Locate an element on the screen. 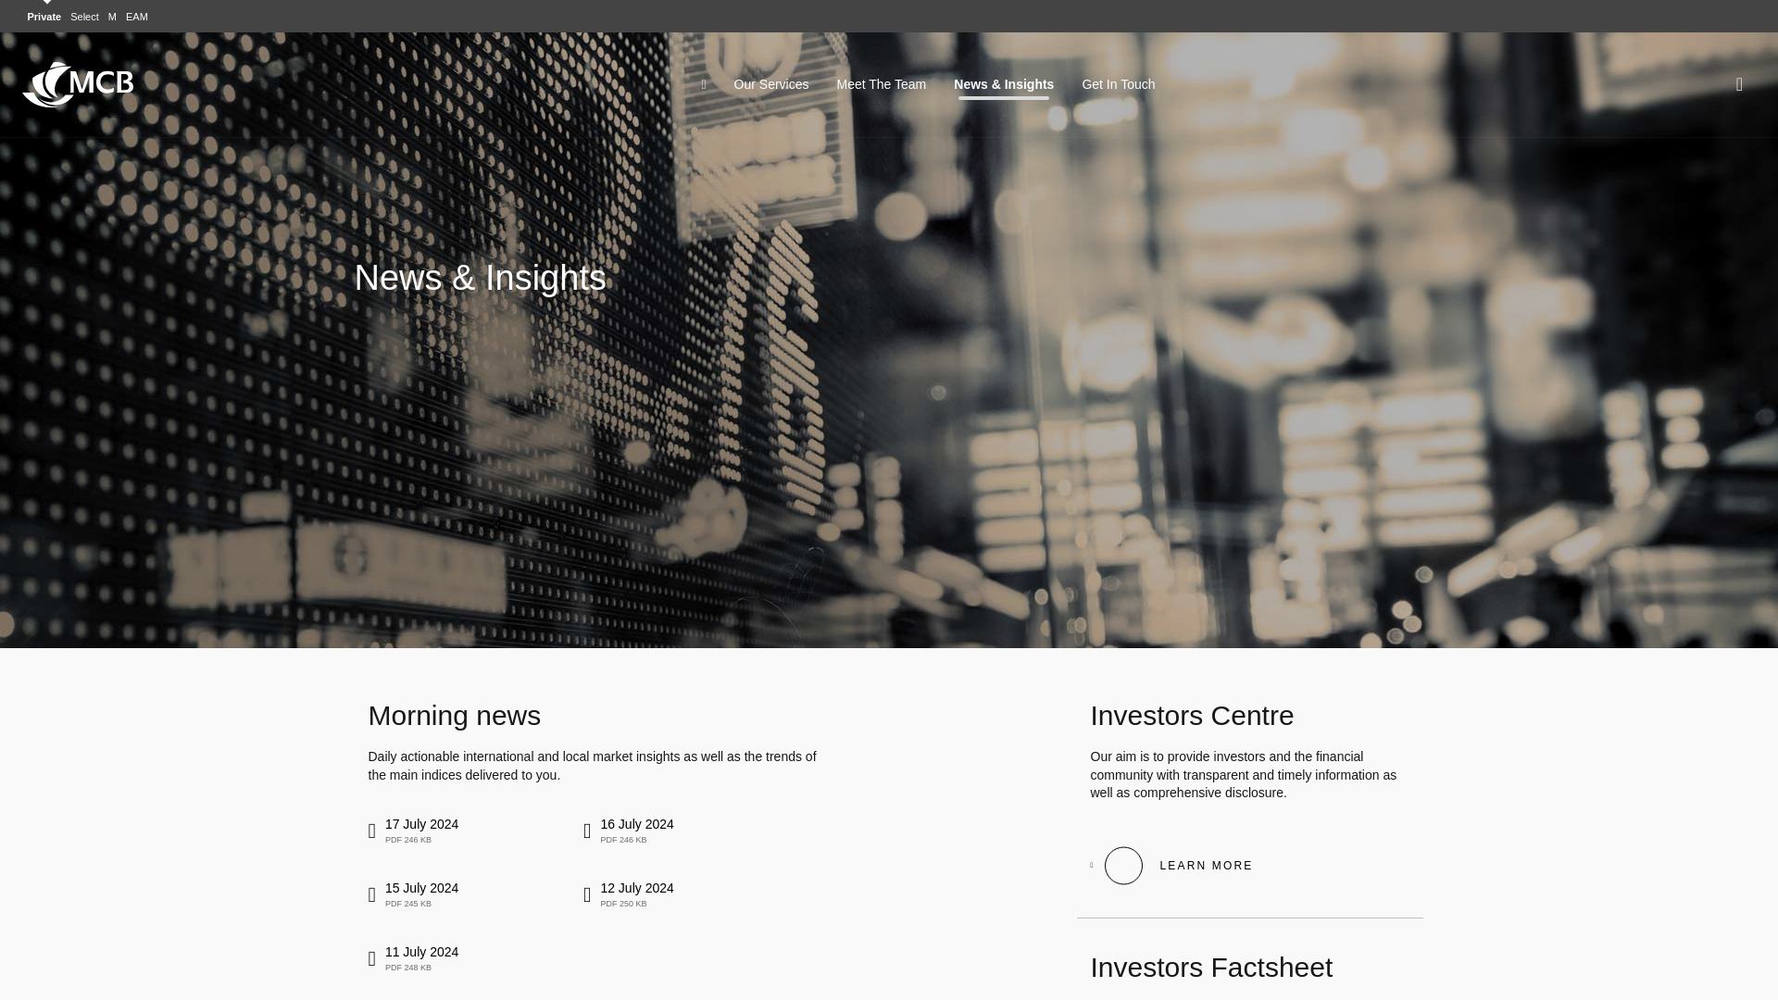 This screenshot has height=1000, width=1778. Get In Touch is located at coordinates (703, 85).